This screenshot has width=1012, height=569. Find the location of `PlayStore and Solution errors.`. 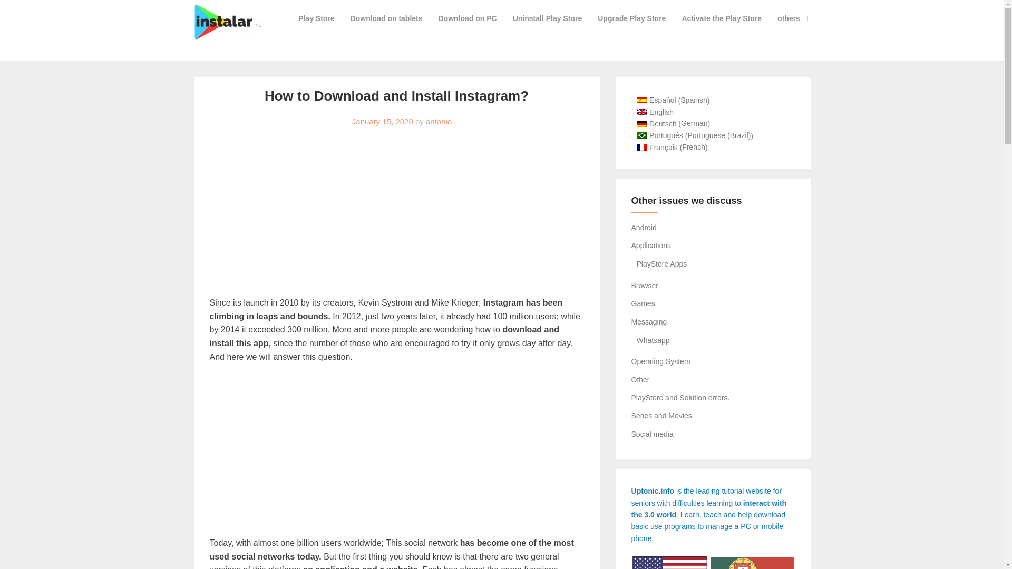

PlayStore and Solution errors. is located at coordinates (680, 397).